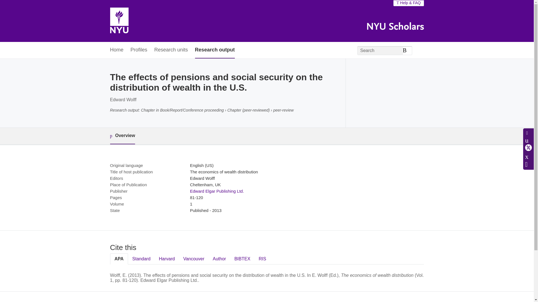  I want to click on Research units, so click(171, 50).